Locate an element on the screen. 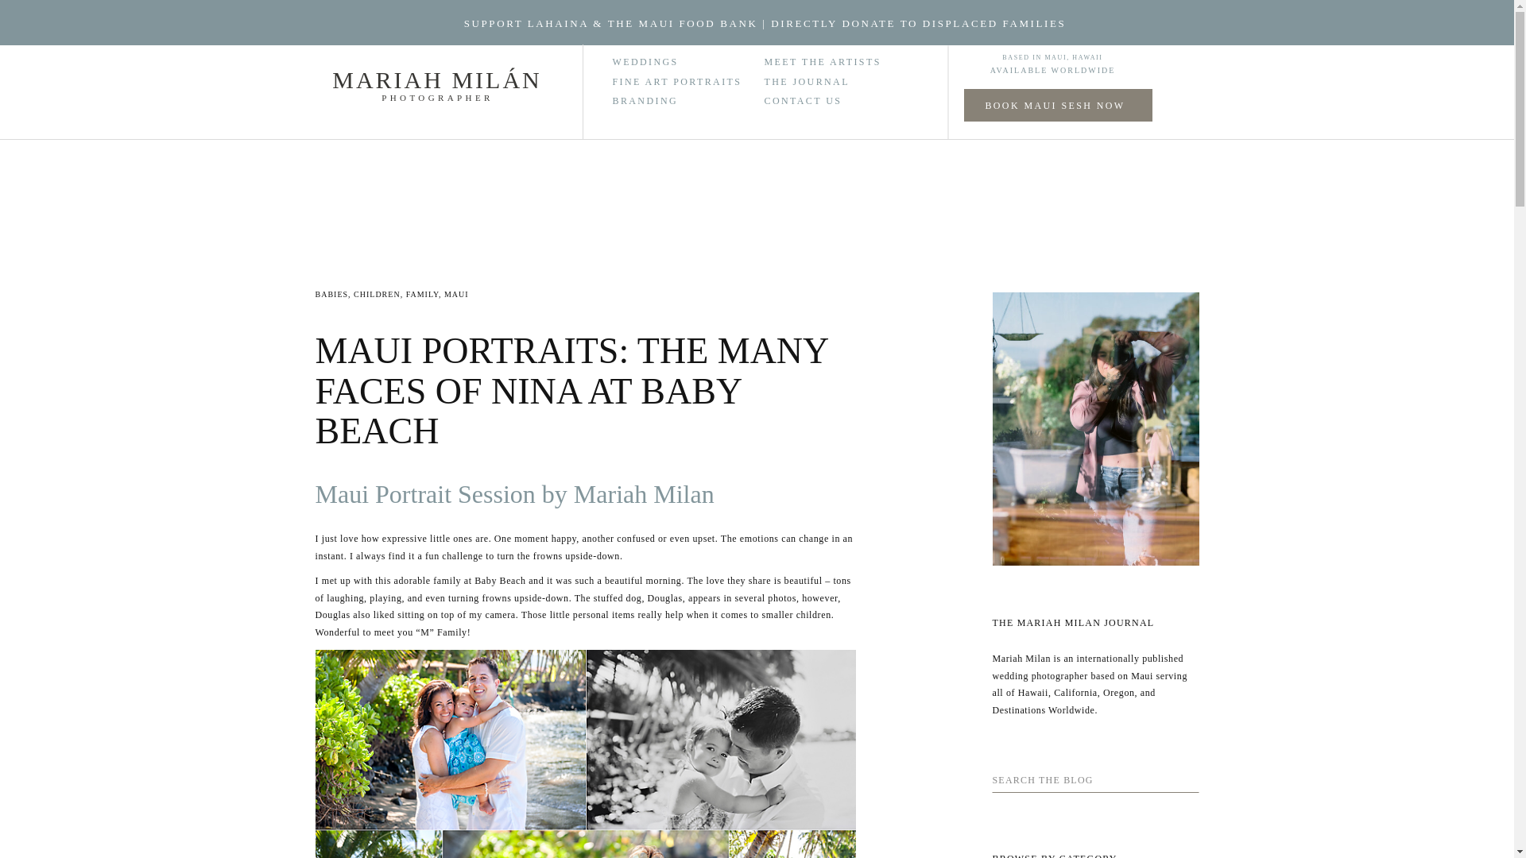 The image size is (1526, 858). BRANDING is located at coordinates (689, 100).